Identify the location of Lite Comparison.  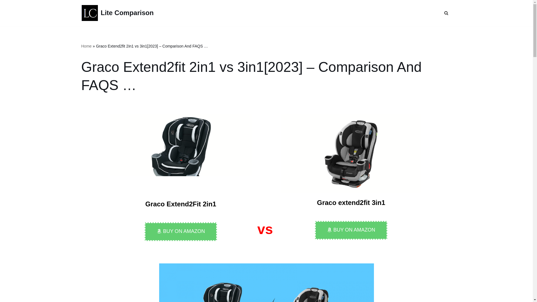
(117, 13).